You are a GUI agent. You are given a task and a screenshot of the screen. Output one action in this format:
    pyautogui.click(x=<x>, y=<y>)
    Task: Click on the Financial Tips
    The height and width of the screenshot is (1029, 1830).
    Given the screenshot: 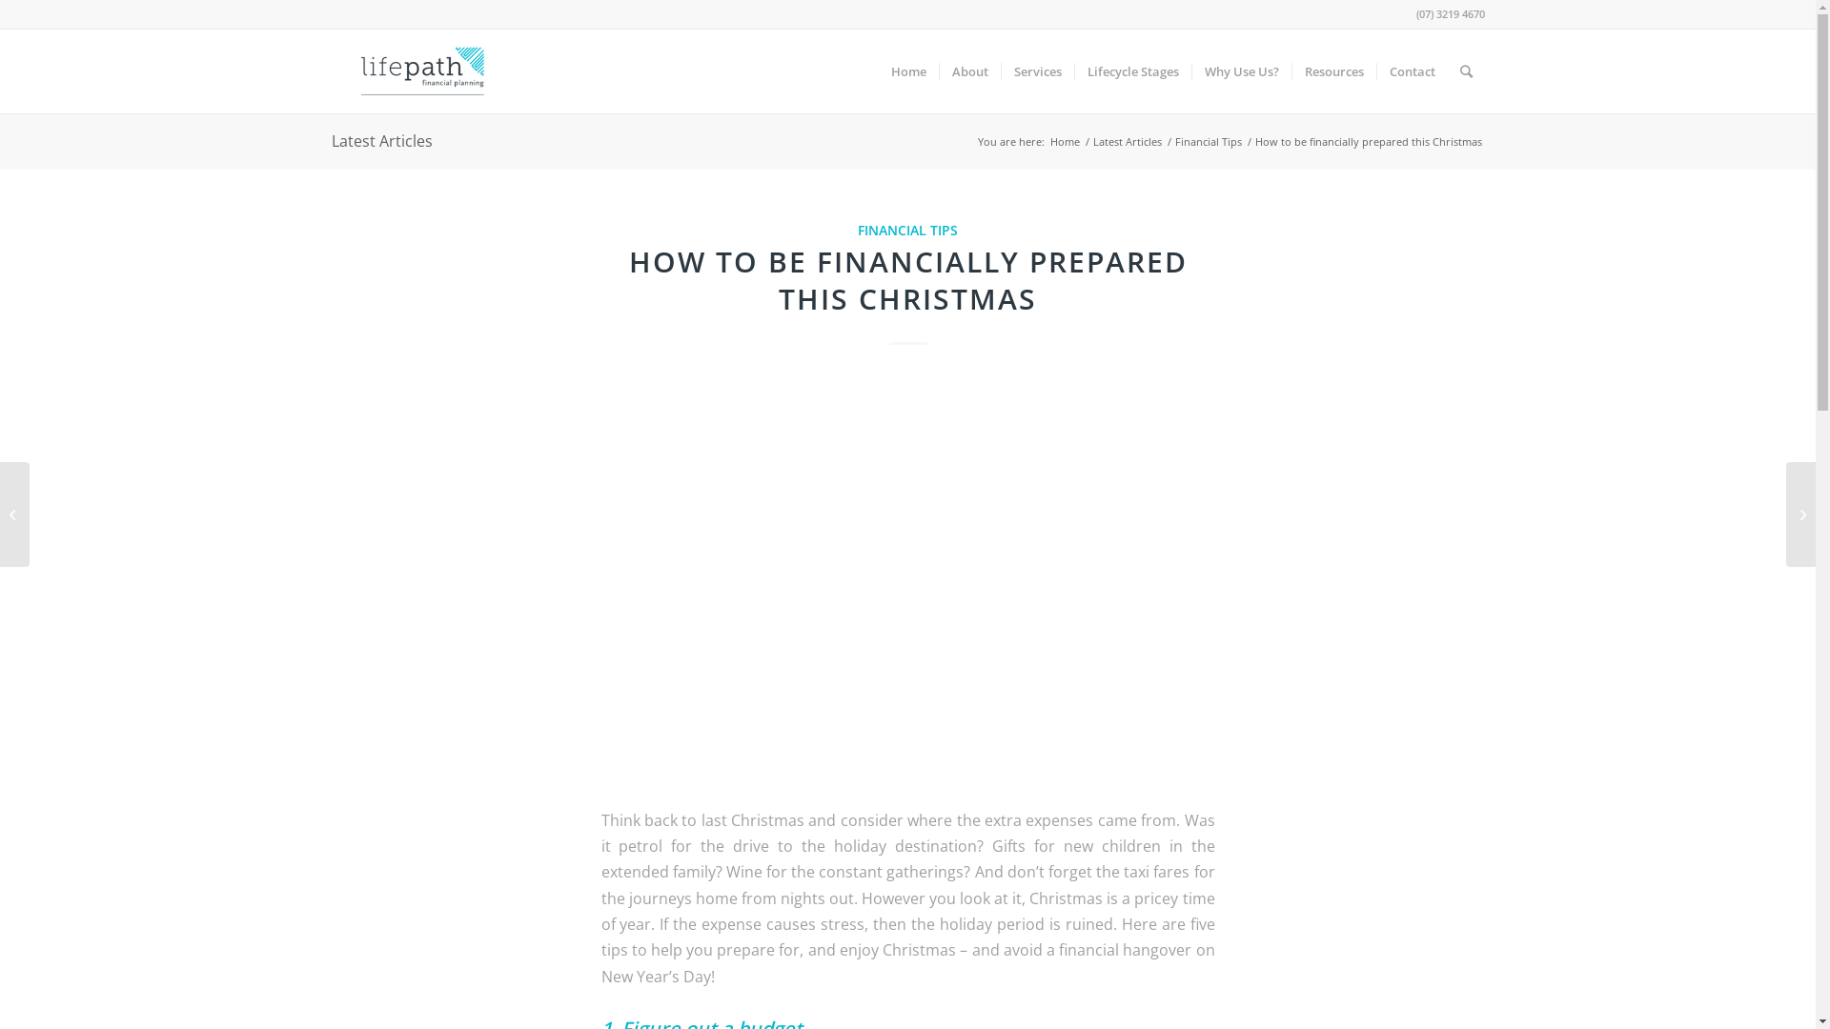 What is the action you would take?
    pyautogui.click(x=1209, y=141)
    